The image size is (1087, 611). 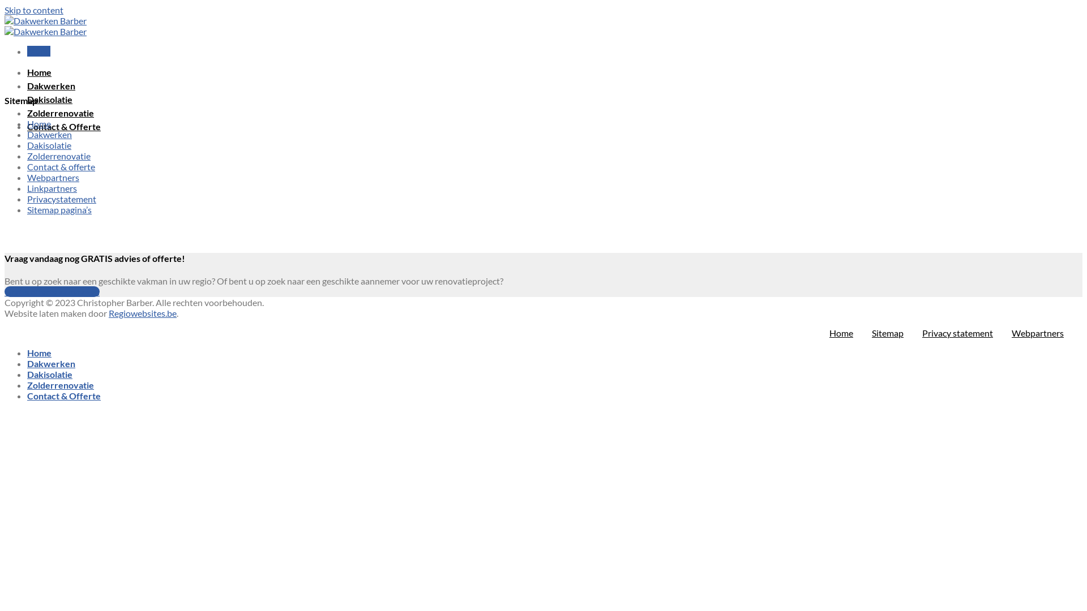 What do you see at coordinates (888, 333) in the screenshot?
I see `Sitemap` at bounding box center [888, 333].